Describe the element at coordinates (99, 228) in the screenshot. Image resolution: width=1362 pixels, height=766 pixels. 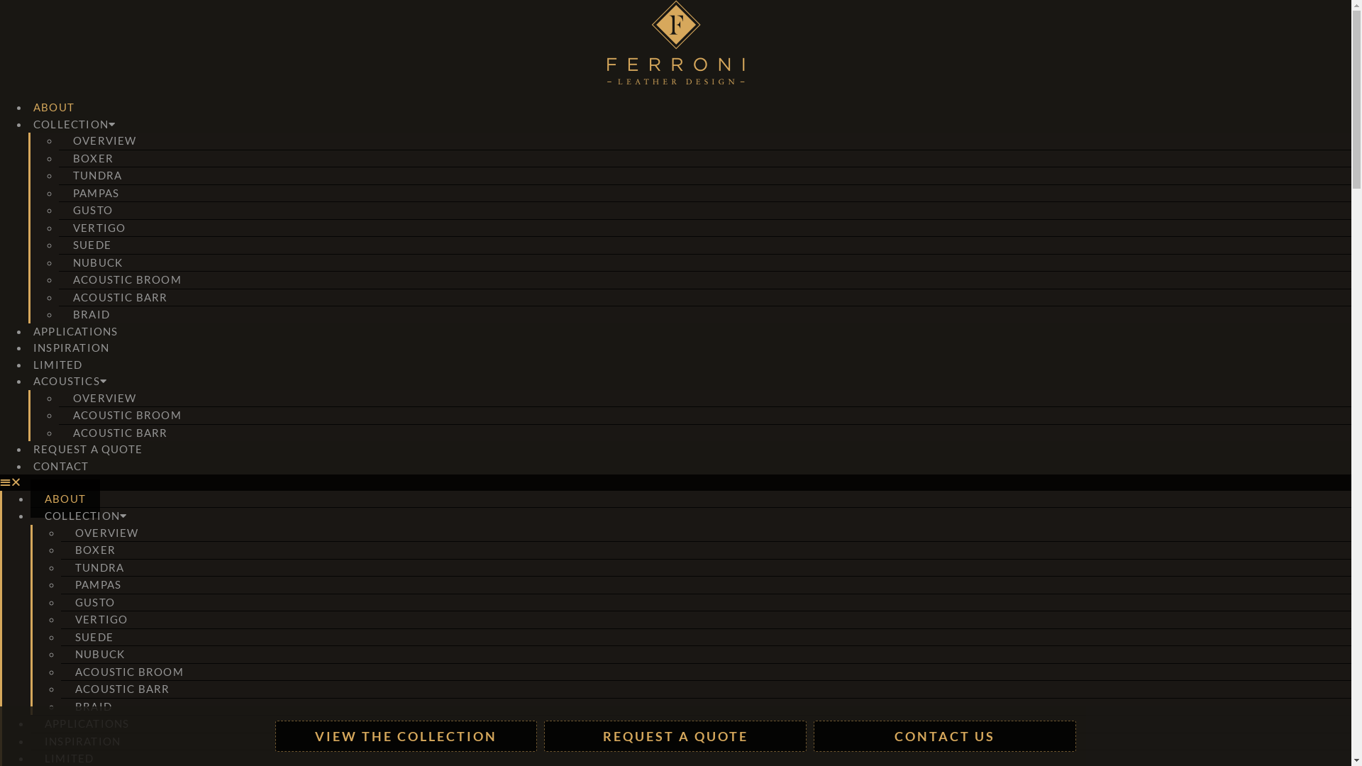
I see `VERTIGO` at that location.